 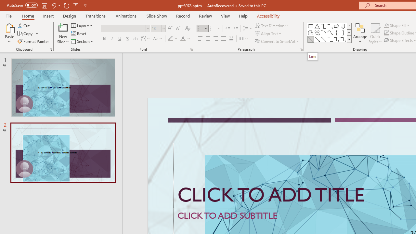 I want to click on Arc, so click(x=324, y=32).